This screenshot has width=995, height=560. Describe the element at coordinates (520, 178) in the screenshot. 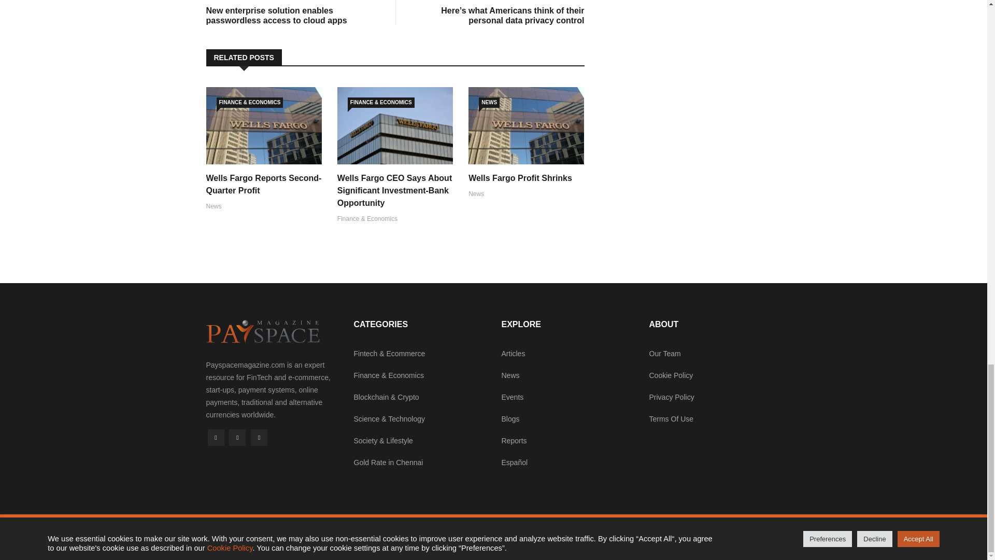

I see `Wells Fargo Profit Shrinks` at that location.